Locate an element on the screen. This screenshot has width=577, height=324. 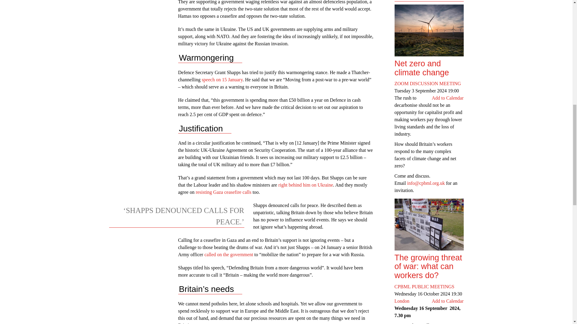
resisting Gaza ceasefire calls is located at coordinates (223, 192).